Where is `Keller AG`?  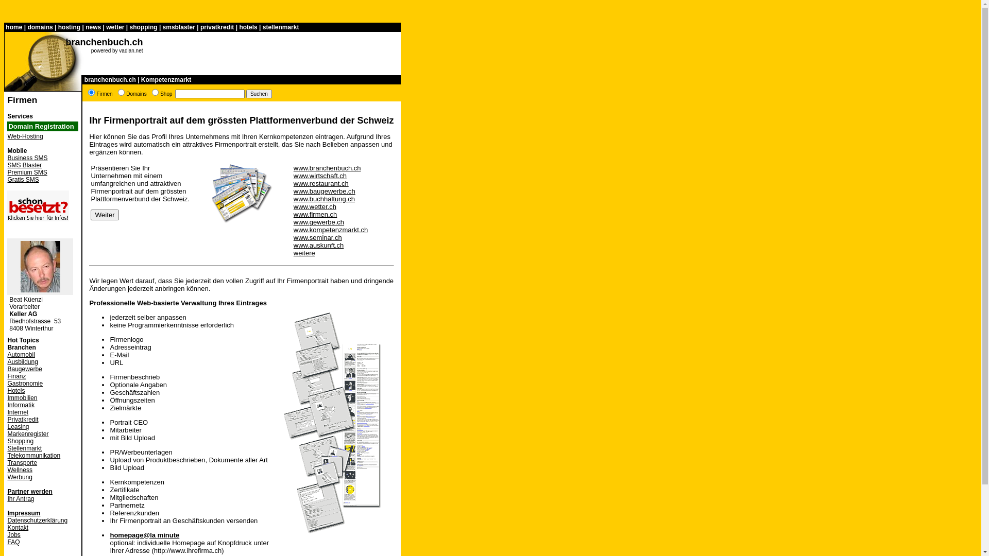
Keller AG is located at coordinates (23, 314).